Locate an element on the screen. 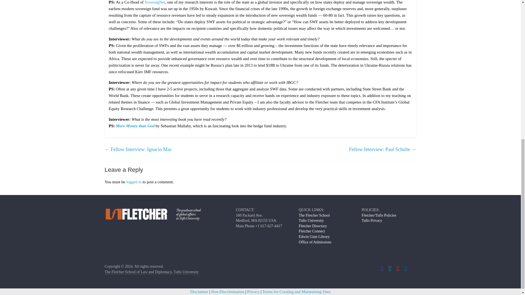  More Money than God is located at coordinates (135, 126).